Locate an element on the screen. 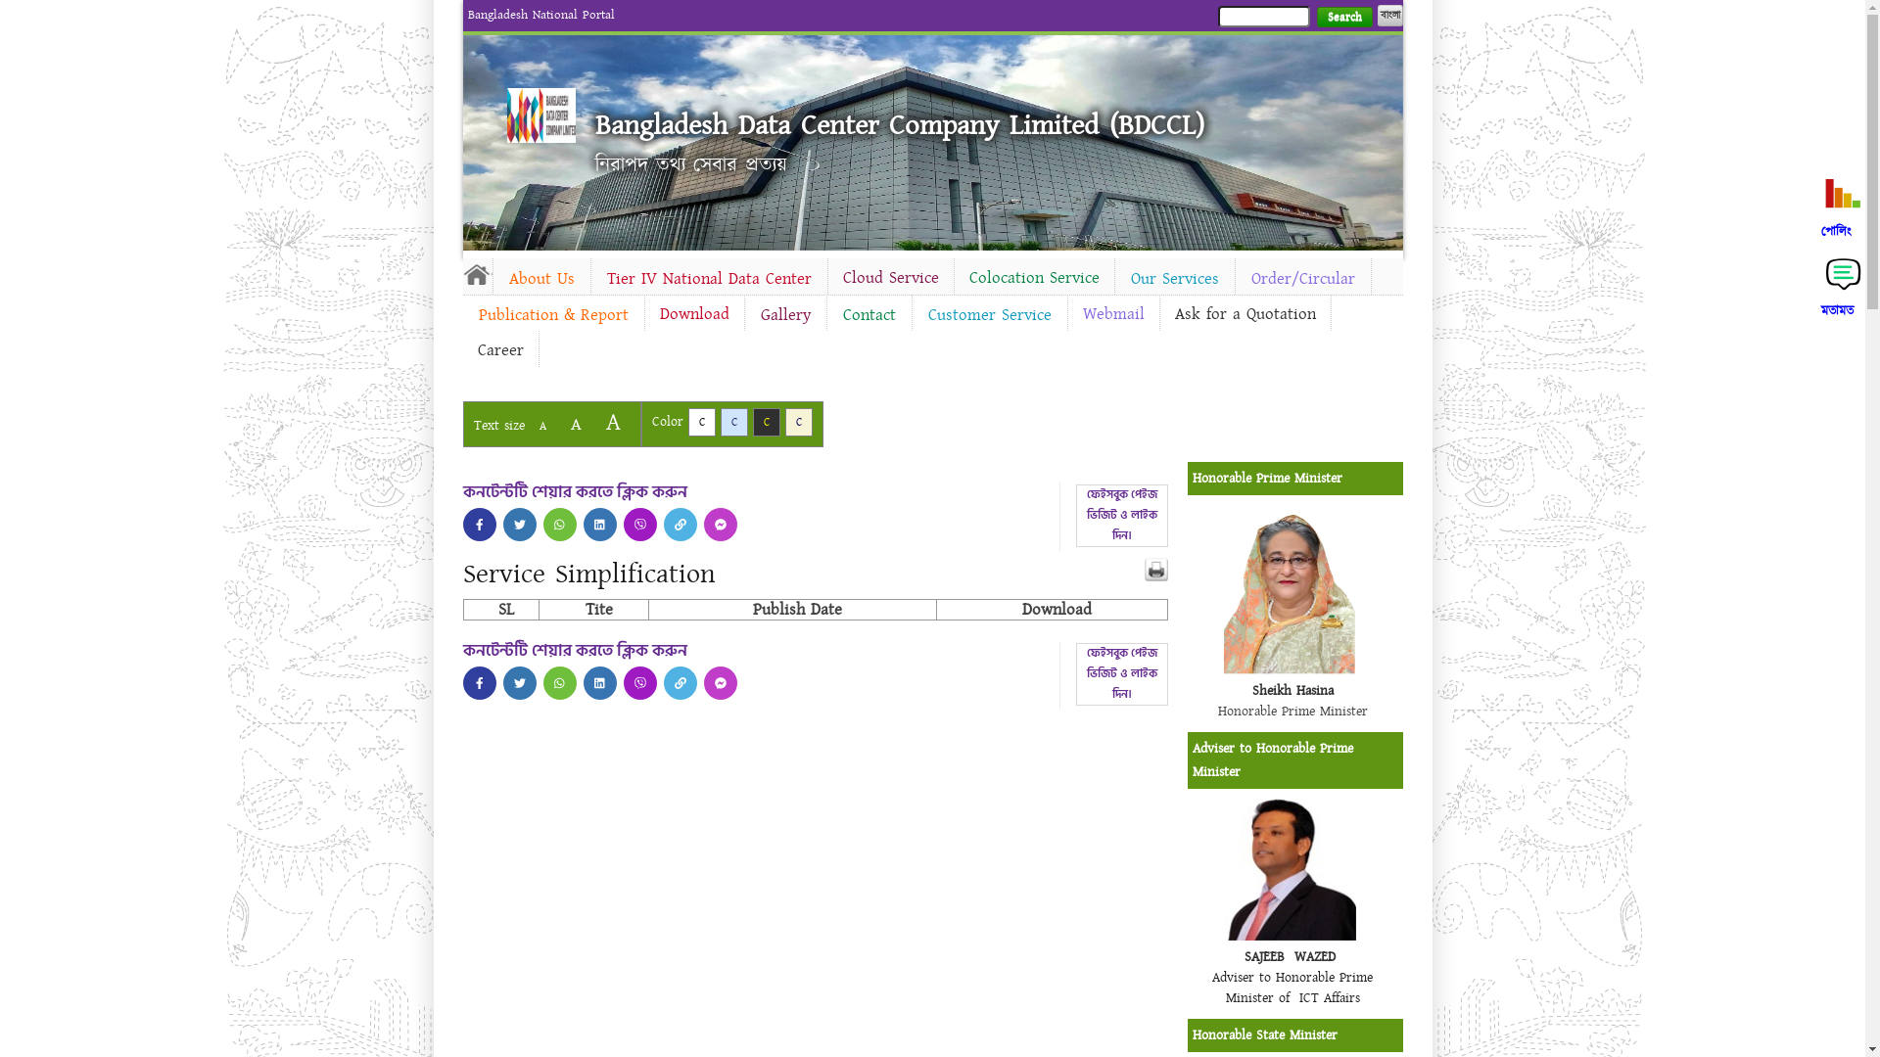  Publication & Report is located at coordinates (552, 315).